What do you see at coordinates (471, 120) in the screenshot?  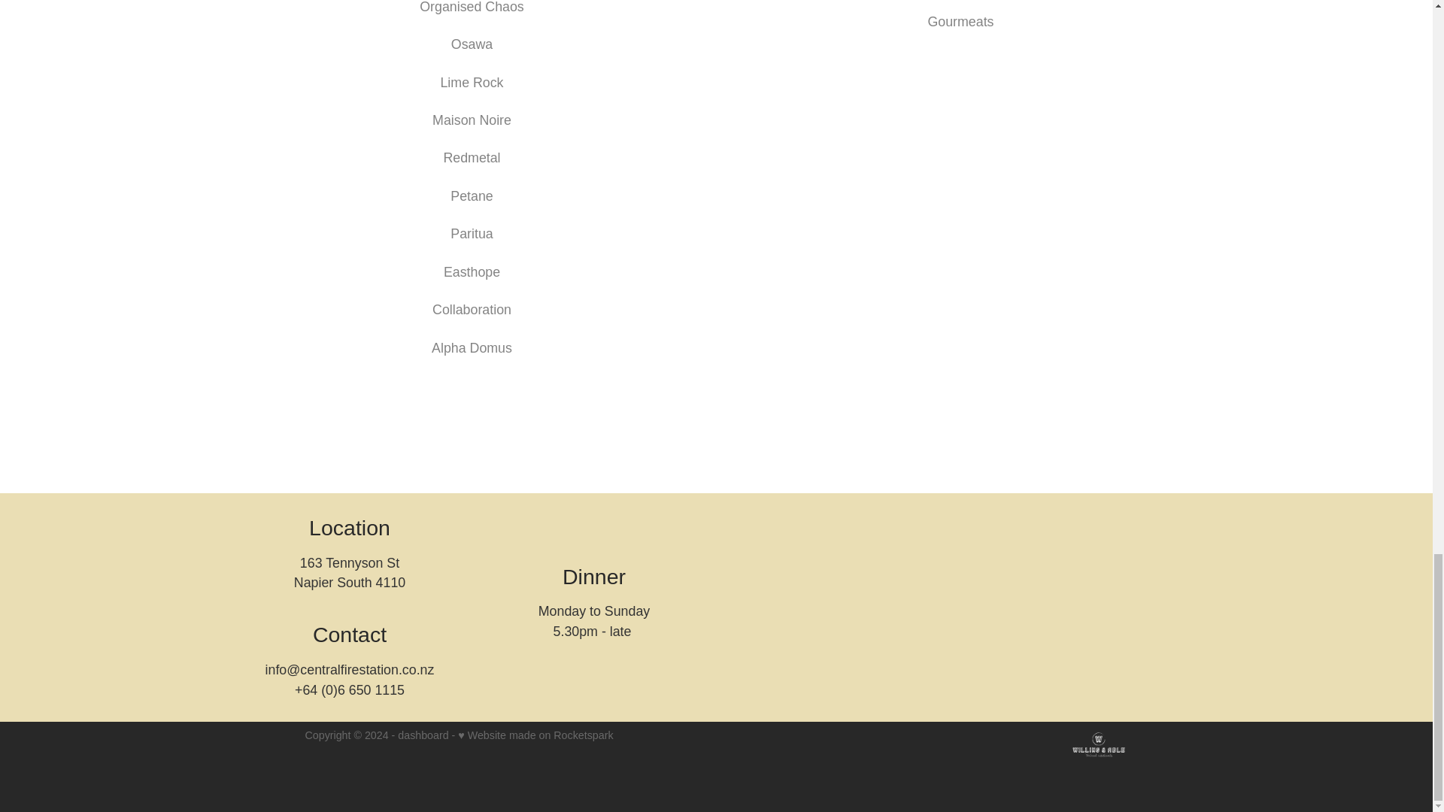 I see `Maison Noire` at bounding box center [471, 120].